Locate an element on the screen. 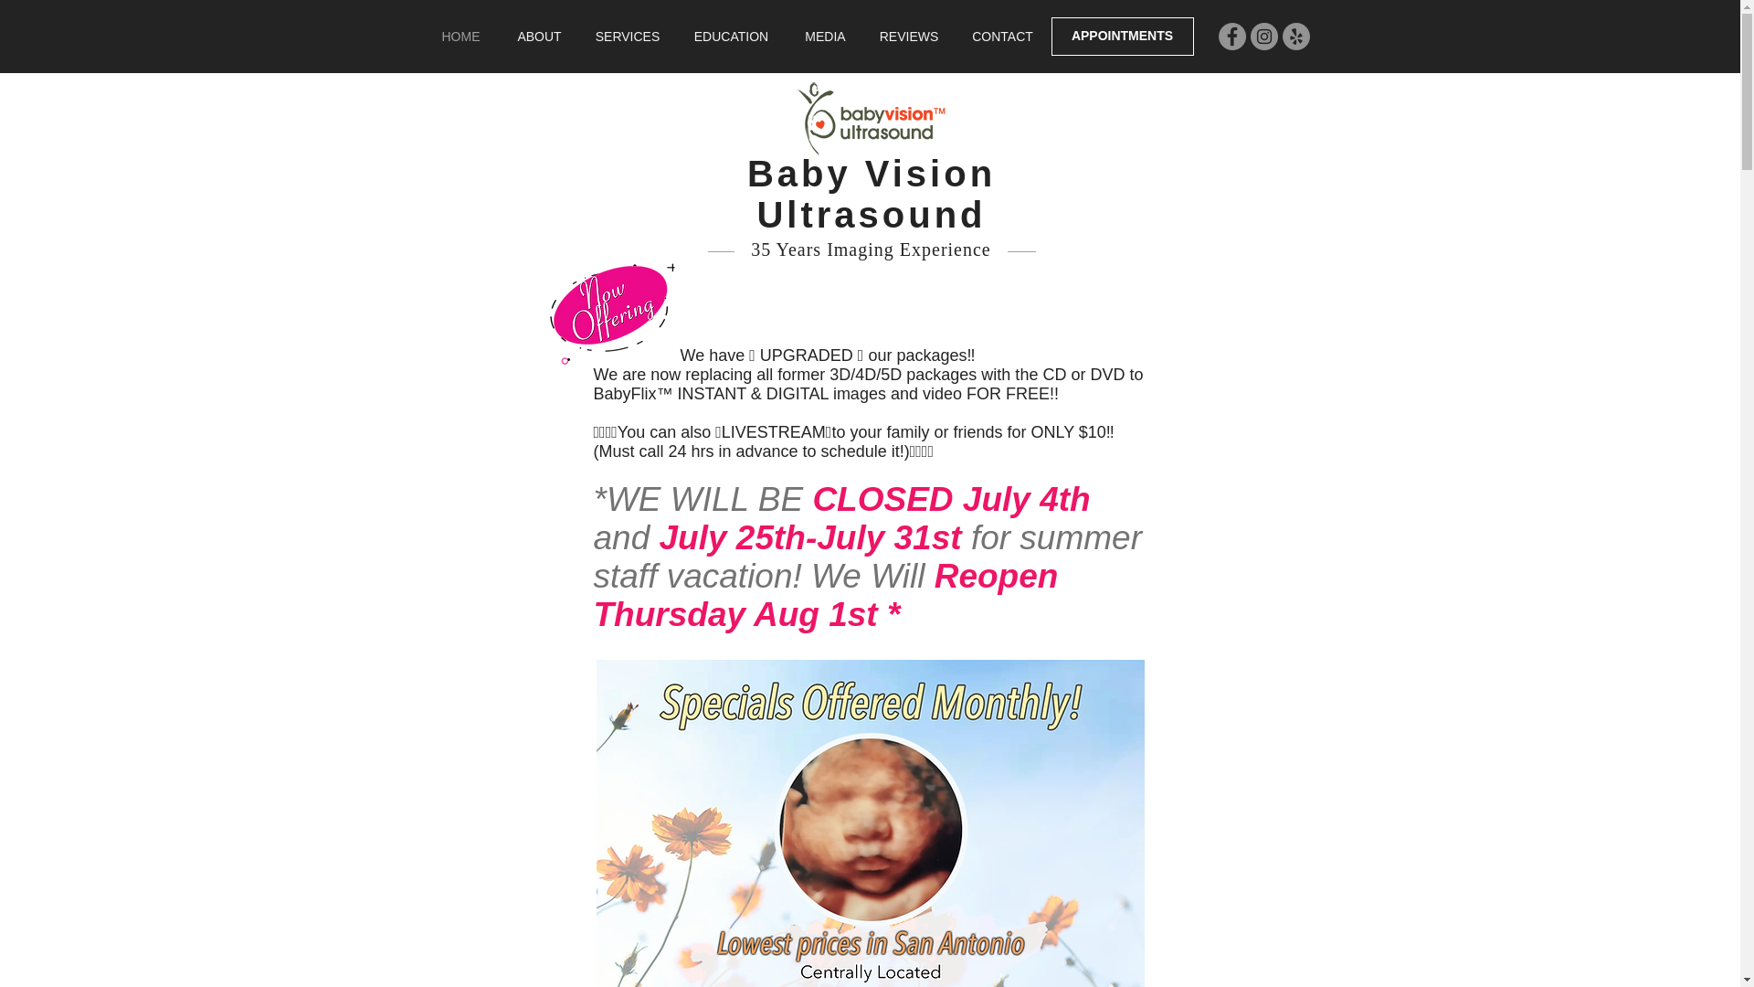 The height and width of the screenshot is (987, 1754). ABOUT is located at coordinates (538, 37).